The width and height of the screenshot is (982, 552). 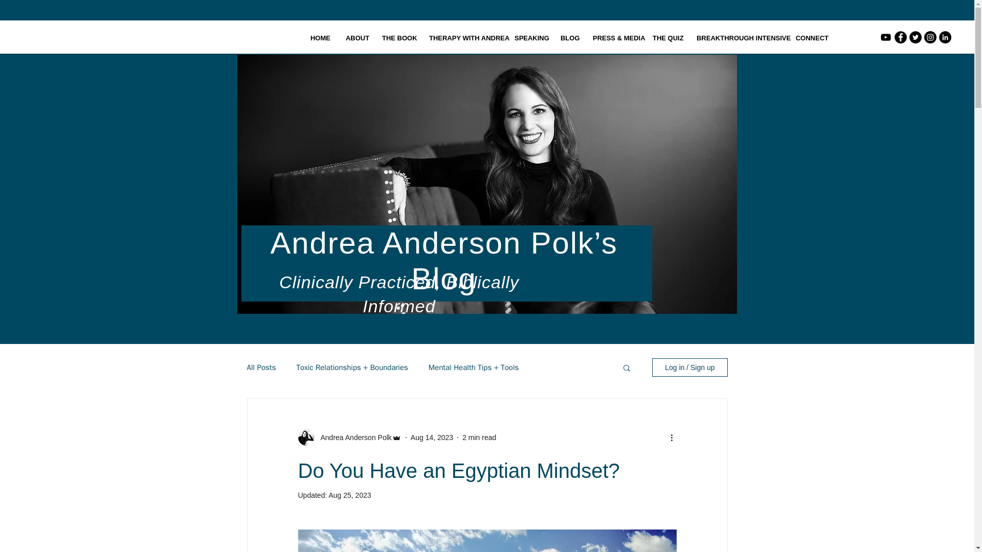 I want to click on HOME, so click(x=320, y=38).